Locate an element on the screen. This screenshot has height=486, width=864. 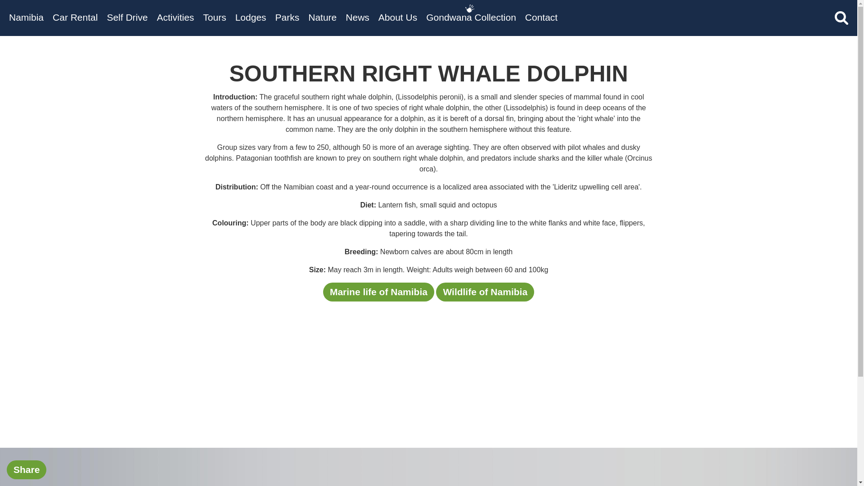
Activities is located at coordinates (175, 17).